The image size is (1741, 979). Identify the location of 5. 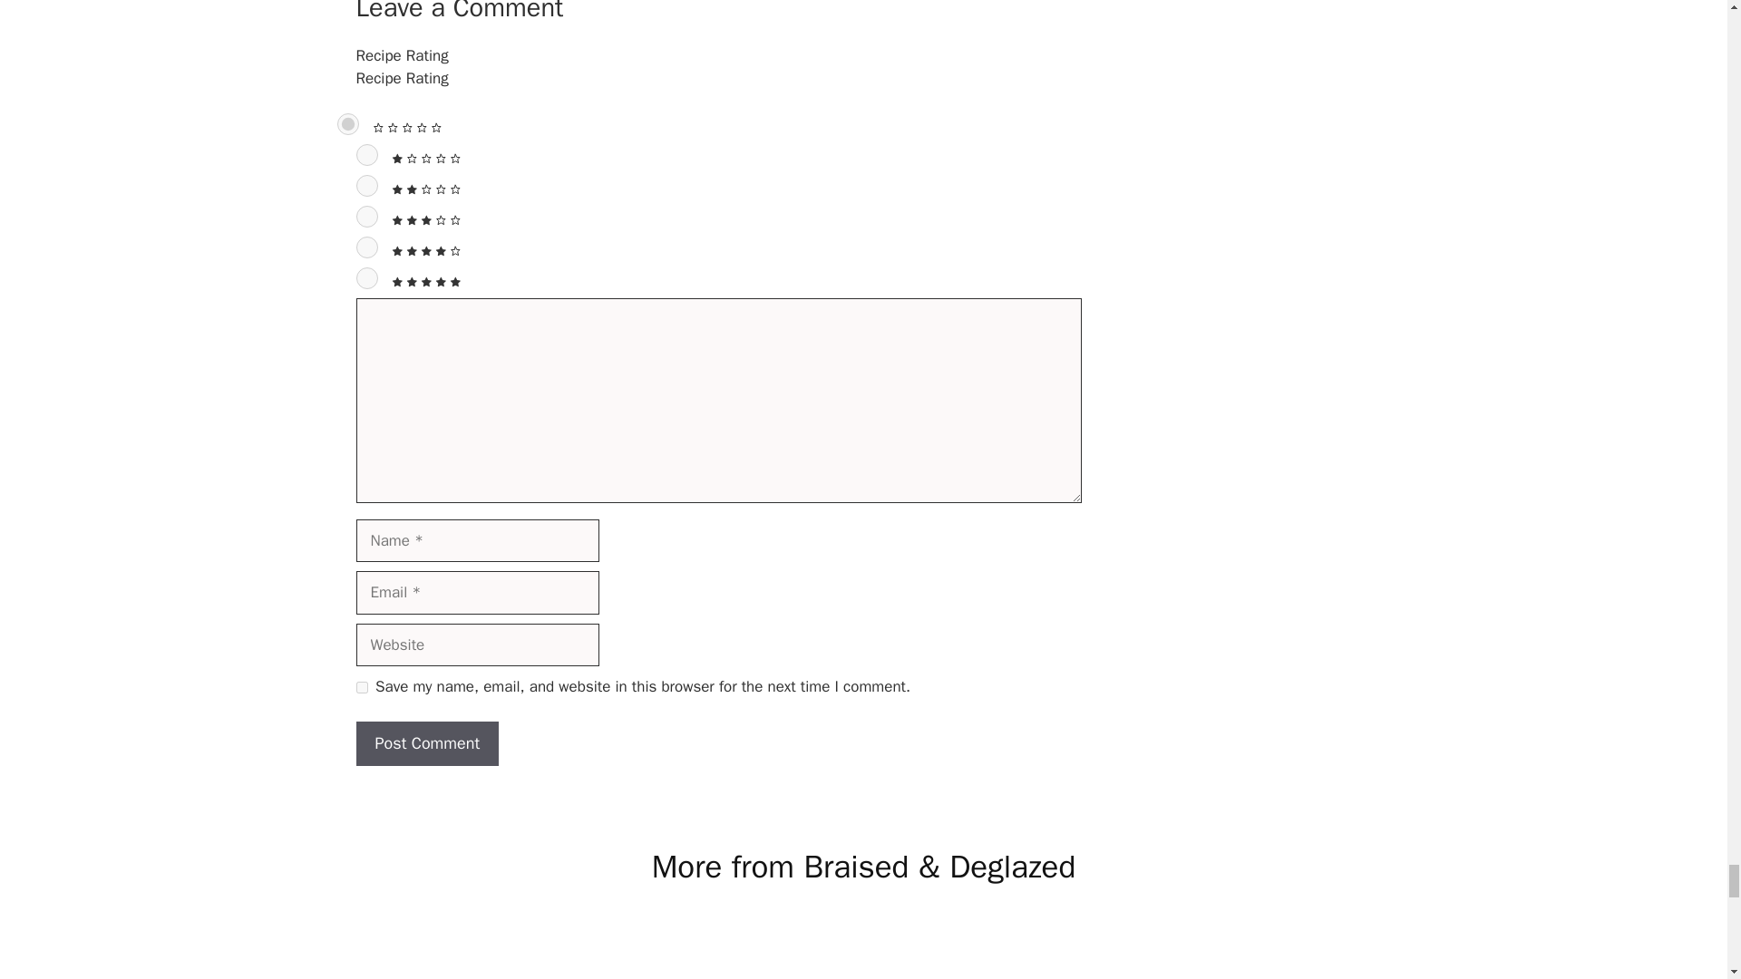
(366, 277).